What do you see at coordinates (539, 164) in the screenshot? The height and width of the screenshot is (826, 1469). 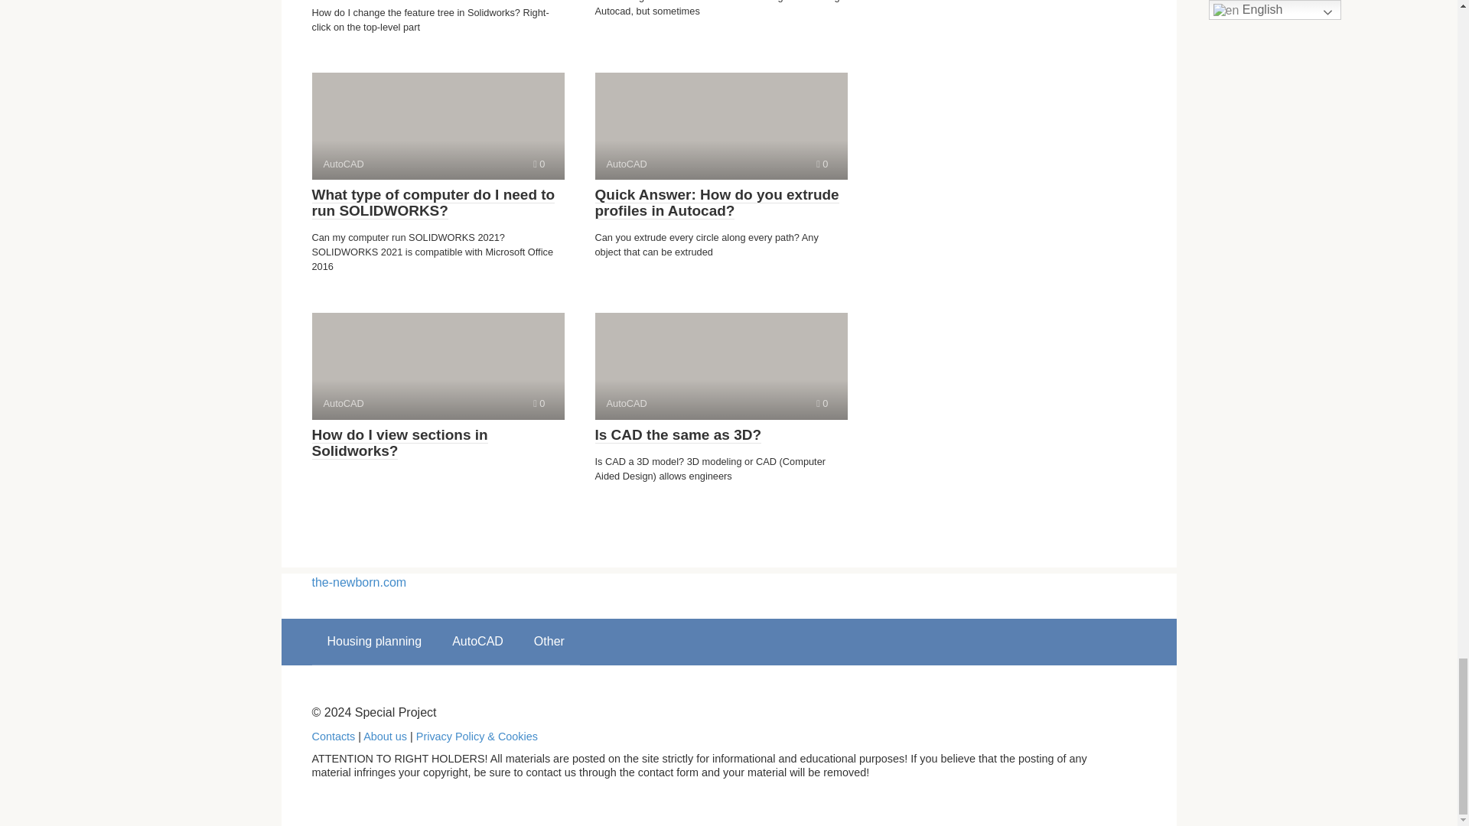 I see `Quick Answer: How do you extrude profiles in Autocad?` at bounding box center [539, 164].